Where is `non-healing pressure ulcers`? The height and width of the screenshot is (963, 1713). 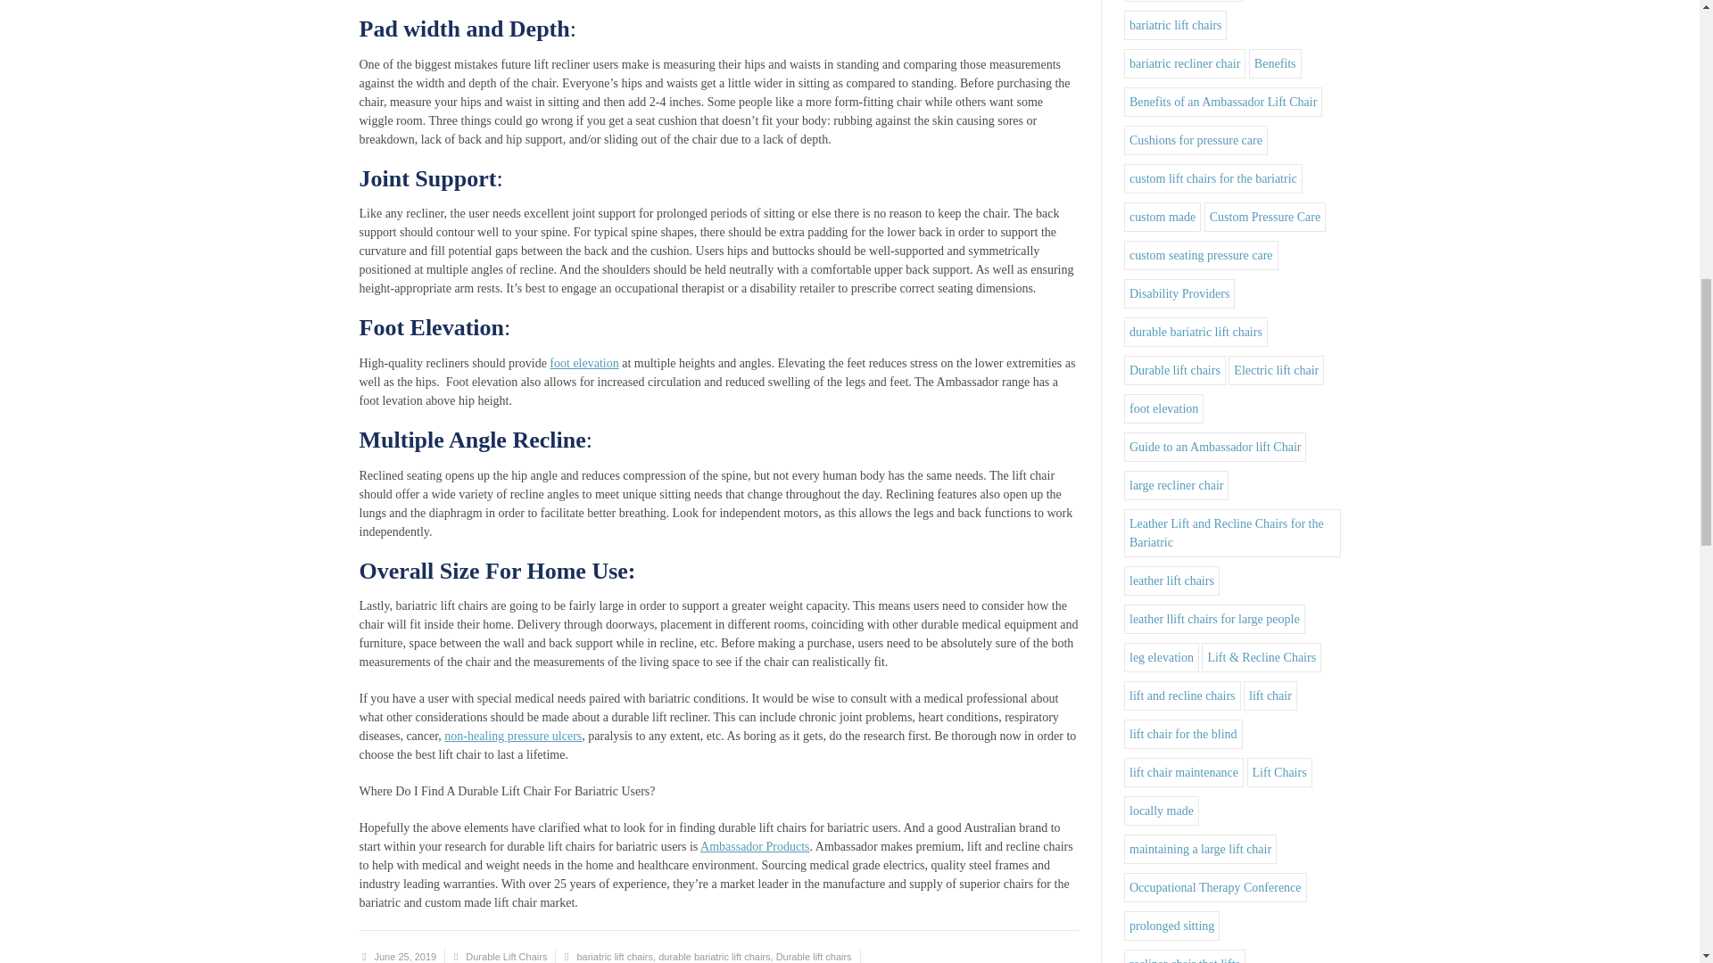 non-healing pressure ulcers is located at coordinates (512, 735).